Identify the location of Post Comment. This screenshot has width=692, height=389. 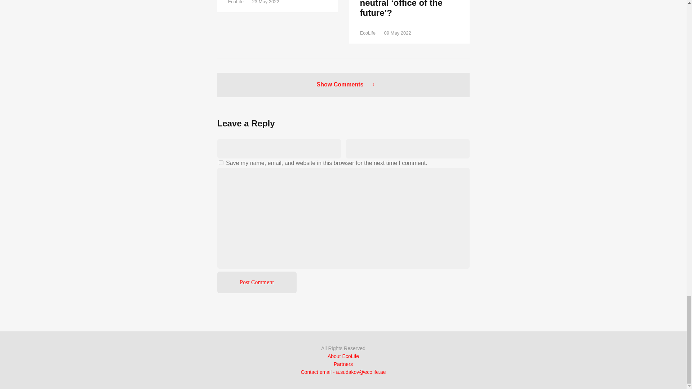
(257, 282).